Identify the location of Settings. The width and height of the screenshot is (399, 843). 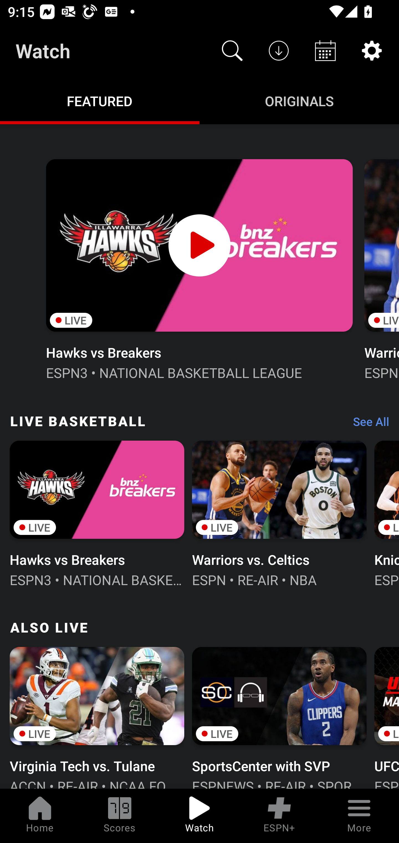
(372, 50).